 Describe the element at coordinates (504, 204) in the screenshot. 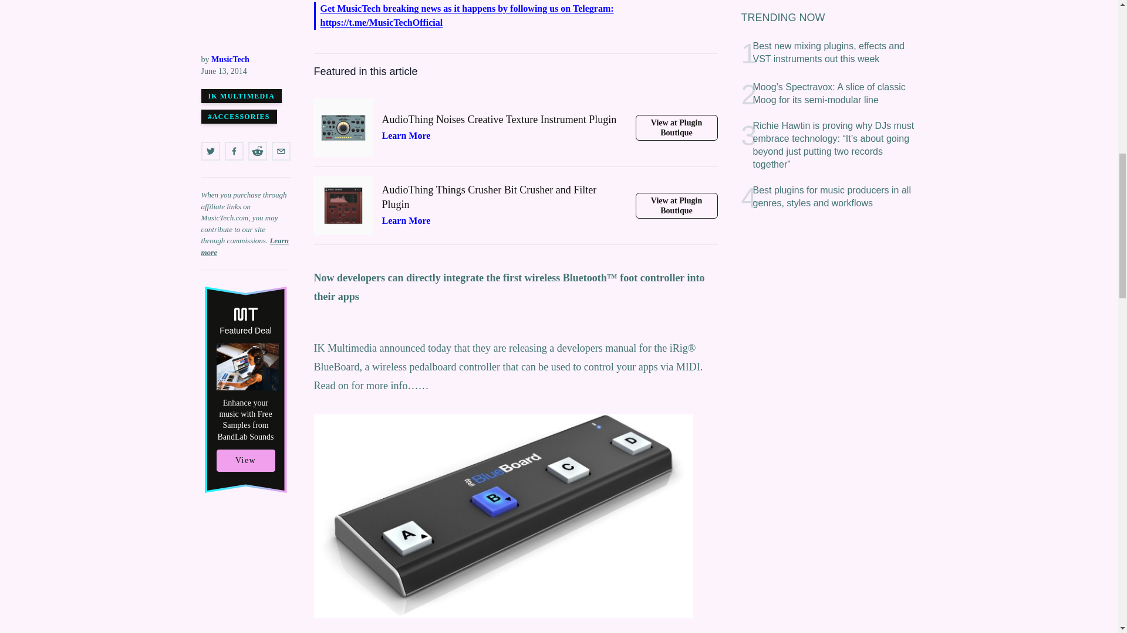

I see `AudioThing Things Crusher Bit Crusher and Filter Plugin` at that location.